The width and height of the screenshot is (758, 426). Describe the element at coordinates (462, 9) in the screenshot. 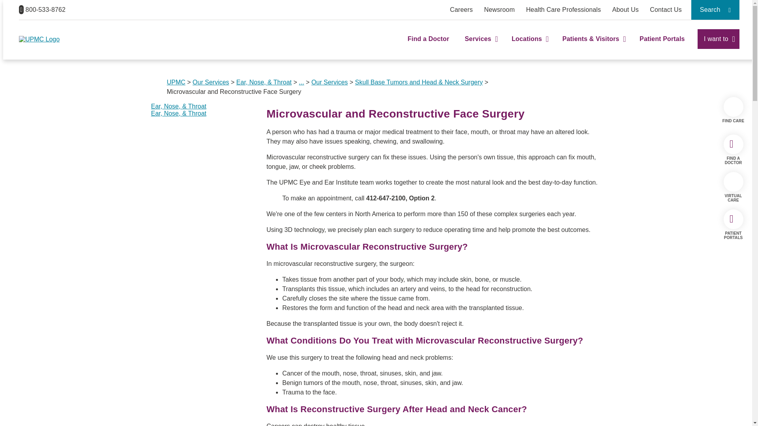

I see `Learn more about careers and job openings at UPMC.` at that location.